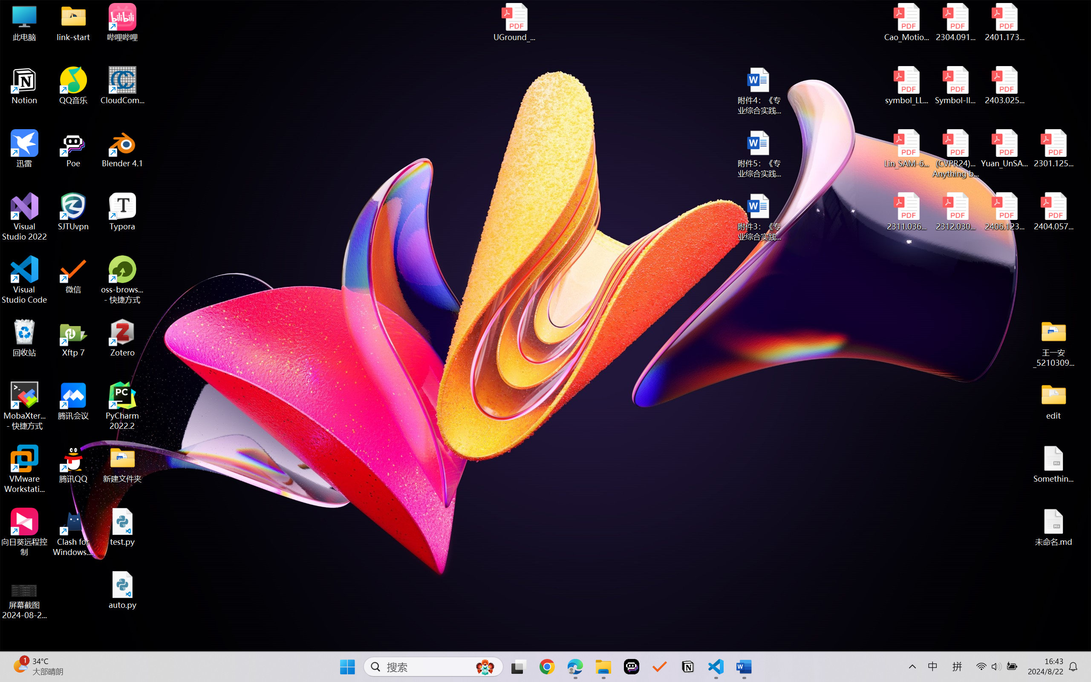 This screenshot has width=1091, height=682. Describe the element at coordinates (547, 667) in the screenshot. I see `Google Chrome` at that location.